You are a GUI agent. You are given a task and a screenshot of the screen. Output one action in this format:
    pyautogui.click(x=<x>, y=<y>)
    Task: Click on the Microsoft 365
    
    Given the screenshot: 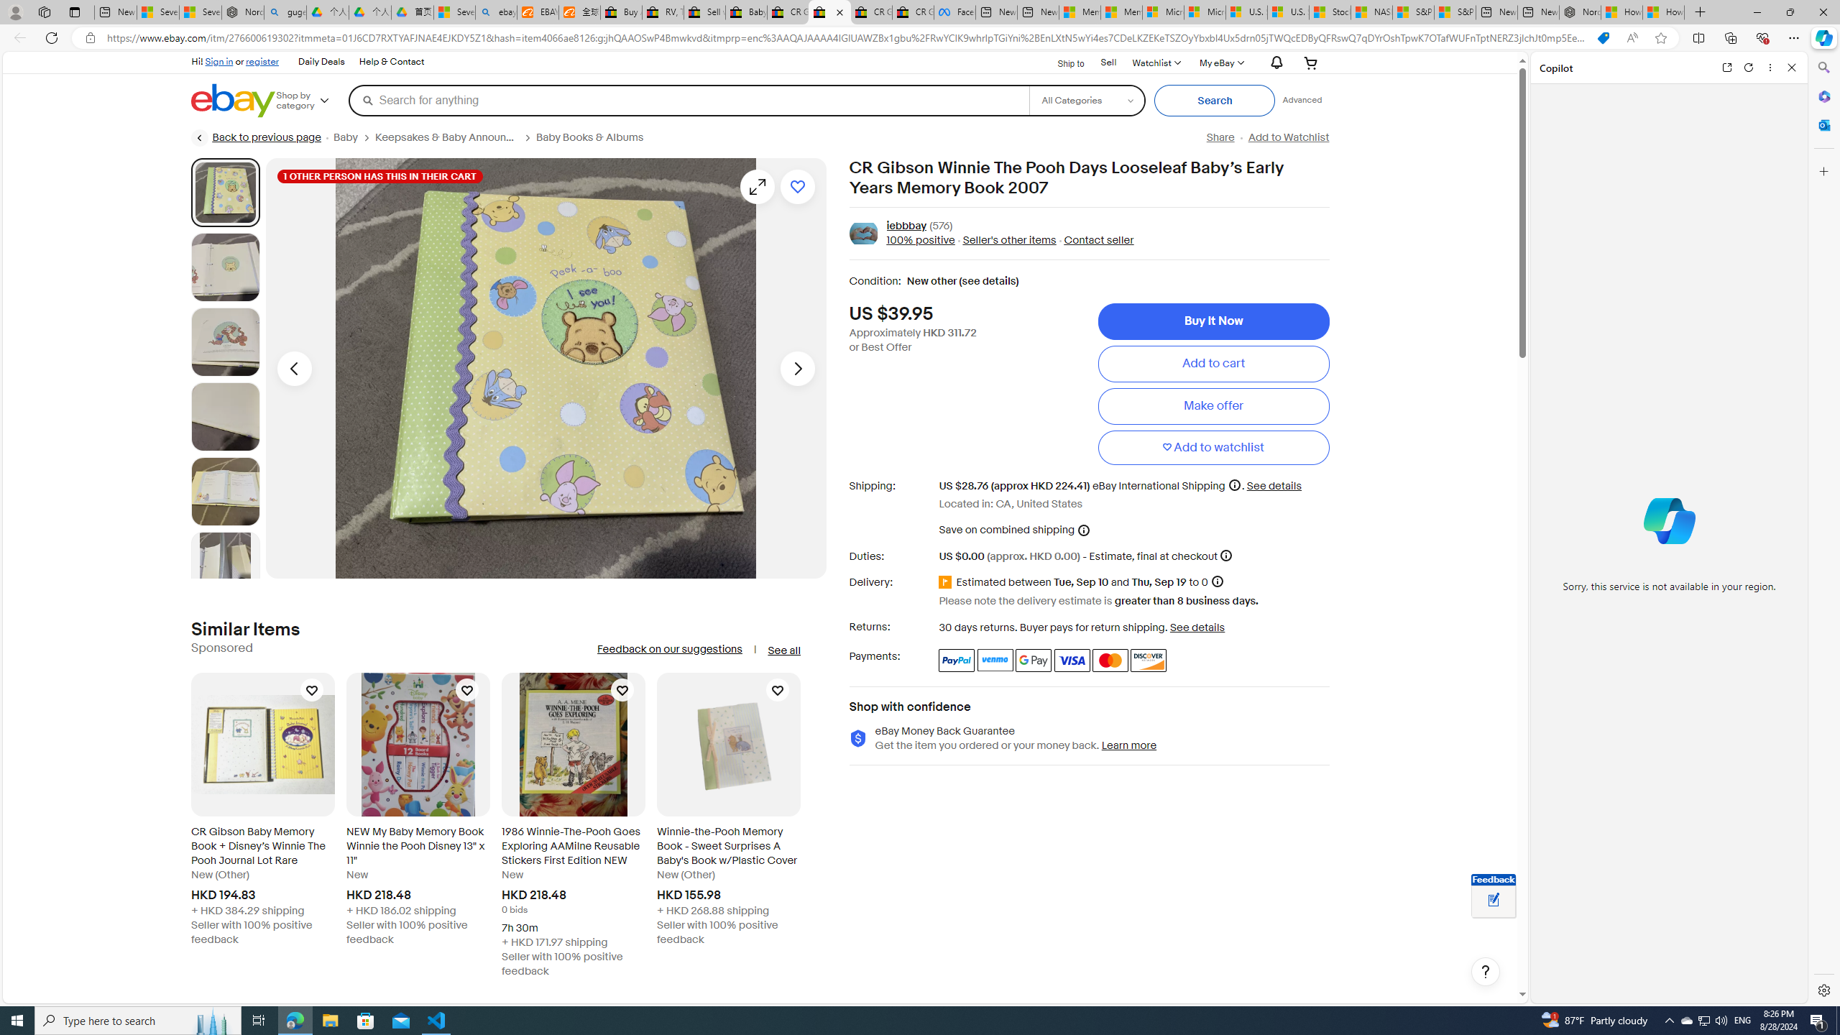 What is the action you would take?
    pyautogui.click(x=1823, y=96)
    